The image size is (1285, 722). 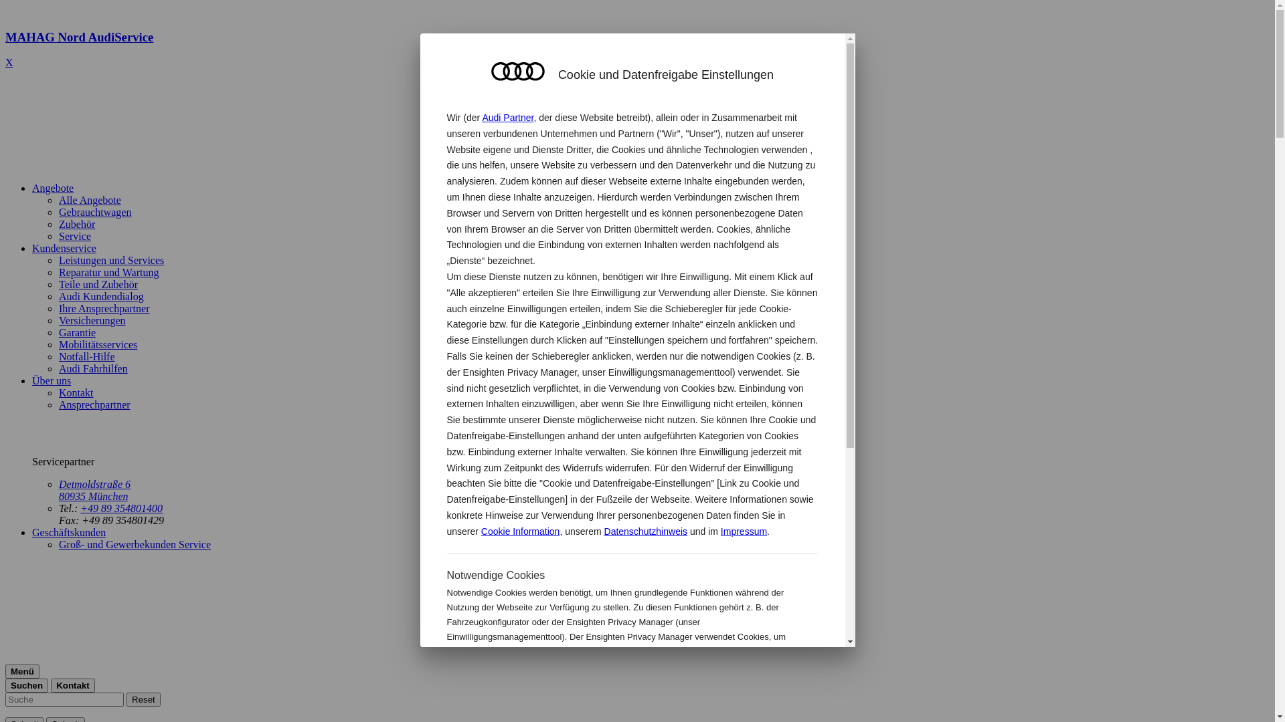 What do you see at coordinates (73, 686) in the screenshot?
I see `Kontakt` at bounding box center [73, 686].